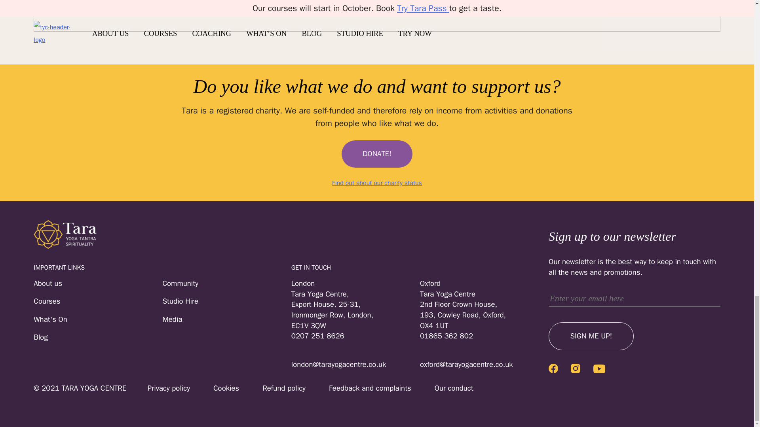 This screenshot has height=427, width=760. Describe the element at coordinates (484, 336) in the screenshot. I see `01865 362 802` at that location.